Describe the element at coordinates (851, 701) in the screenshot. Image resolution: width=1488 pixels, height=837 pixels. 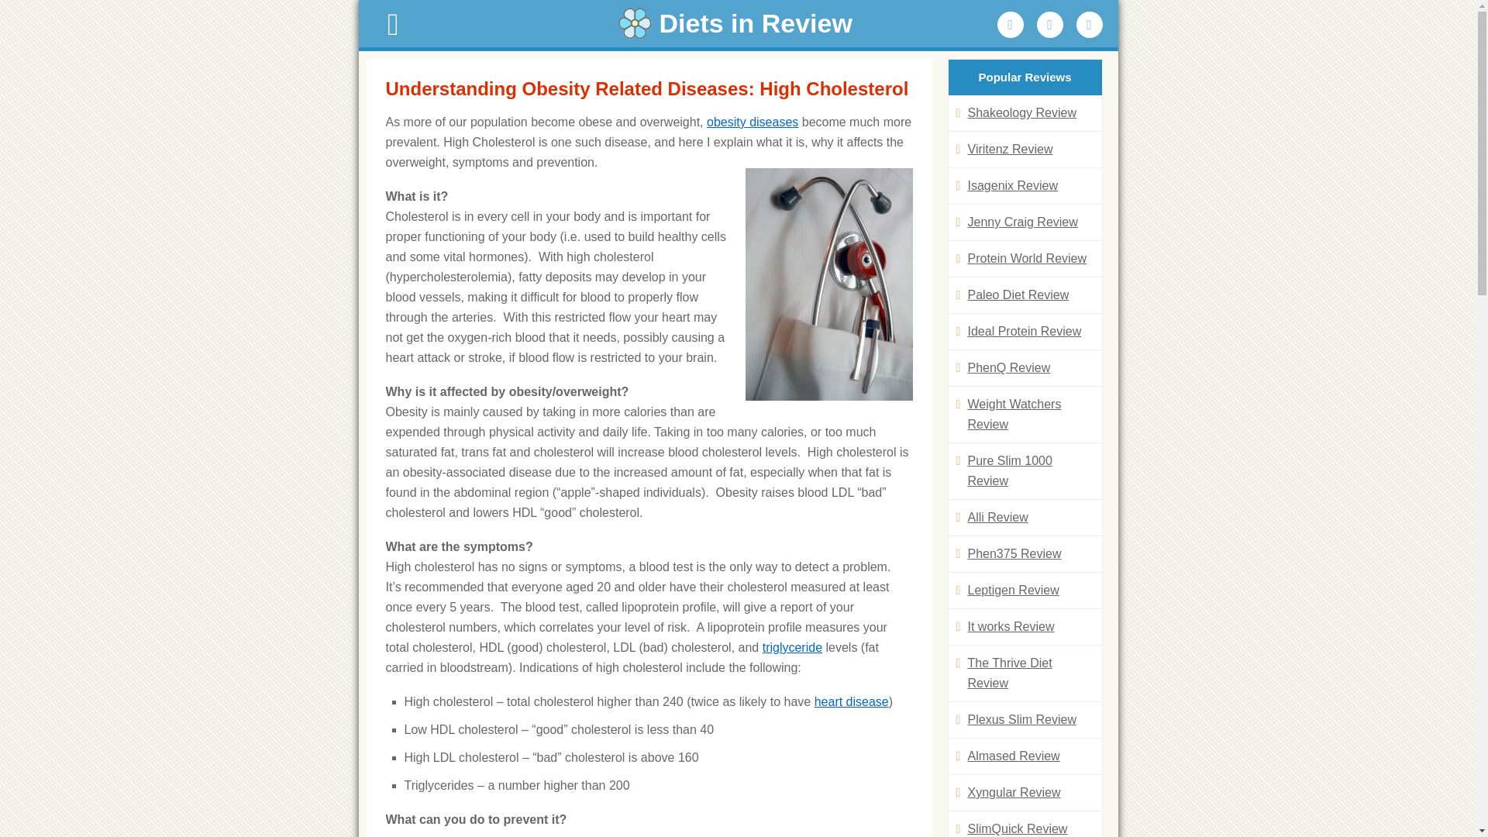
I see `heart disease` at that location.